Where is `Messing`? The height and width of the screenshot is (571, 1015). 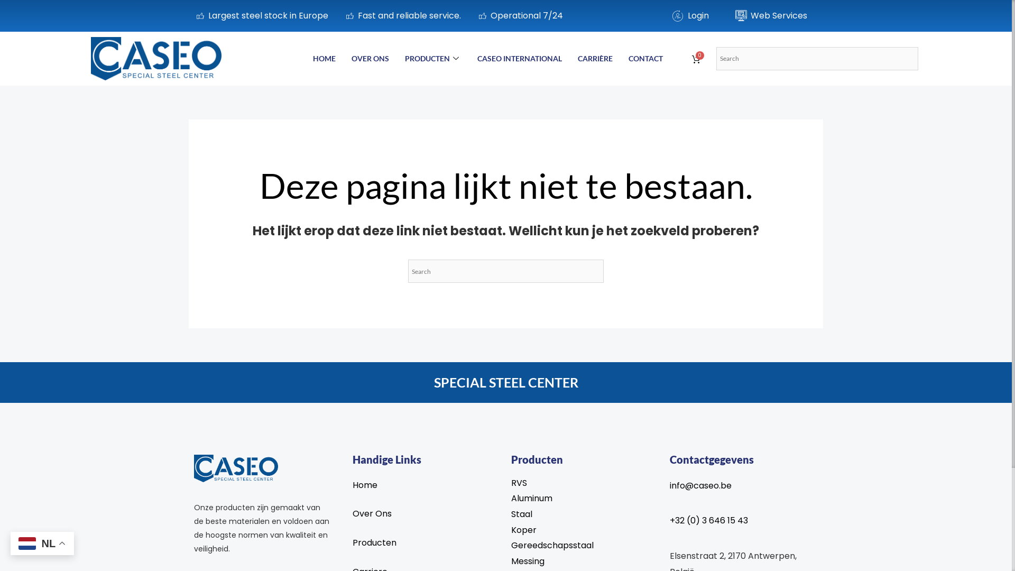 Messing is located at coordinates (585, 561).